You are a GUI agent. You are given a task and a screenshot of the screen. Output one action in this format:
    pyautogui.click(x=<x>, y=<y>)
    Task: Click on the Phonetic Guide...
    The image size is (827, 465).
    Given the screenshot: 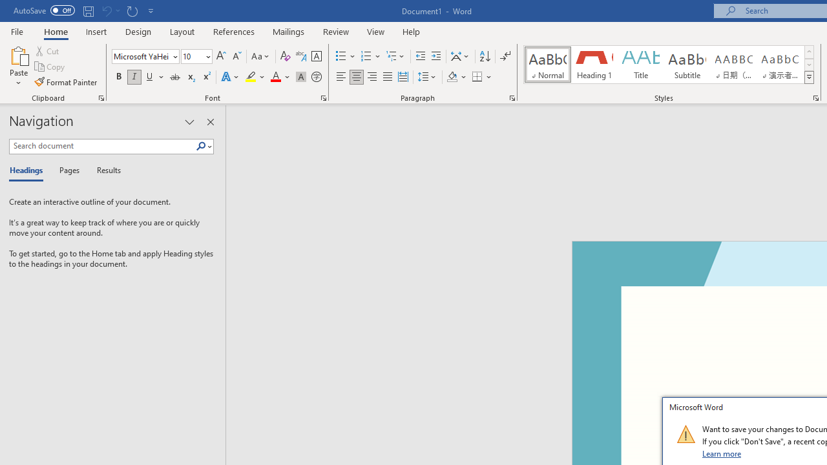 What is the action you would take?
    pyautogui.click(x=301, y=57)
    